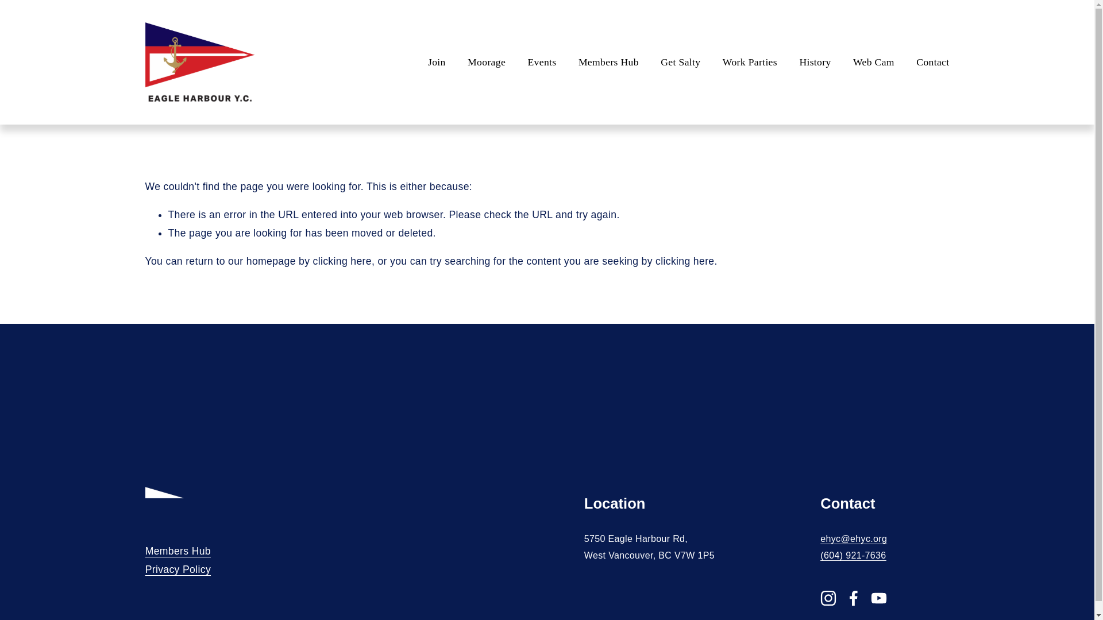  I want to click on clicking here, so click(684, 261).